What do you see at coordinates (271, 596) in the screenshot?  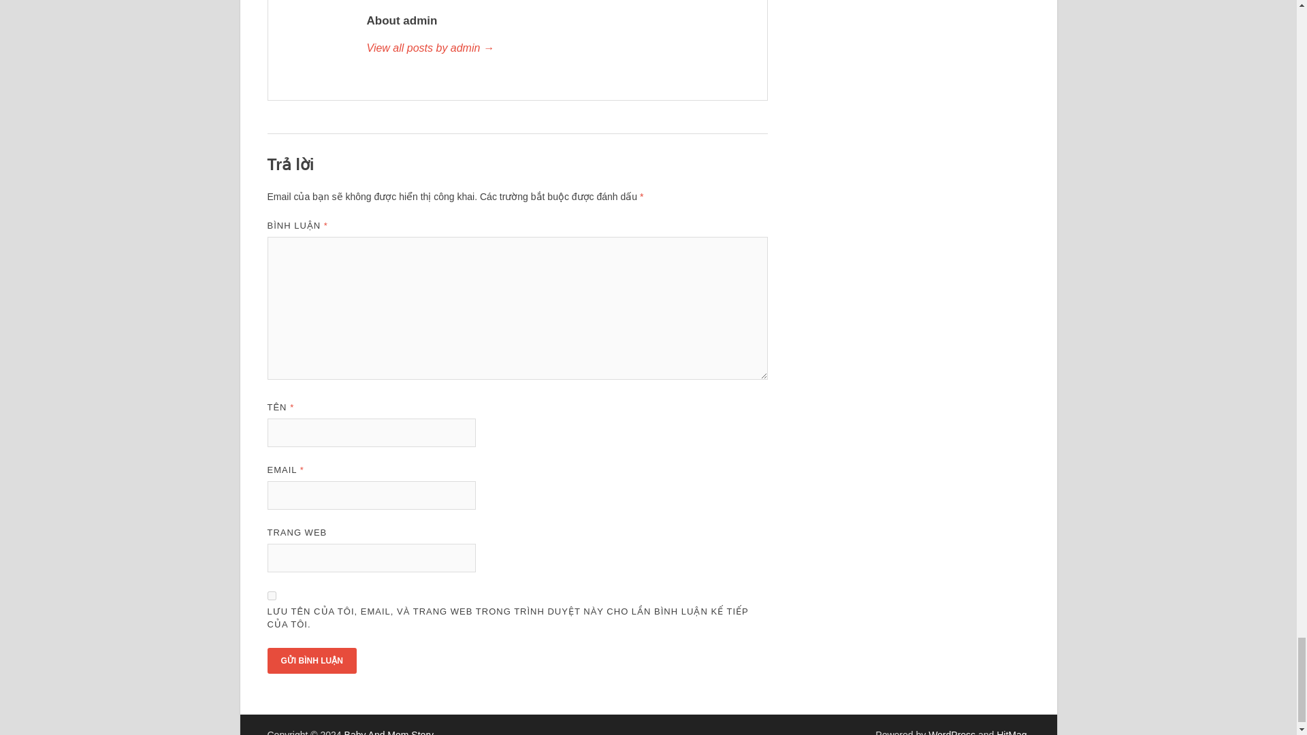 I see `yes` at bounding box center [271, 596].